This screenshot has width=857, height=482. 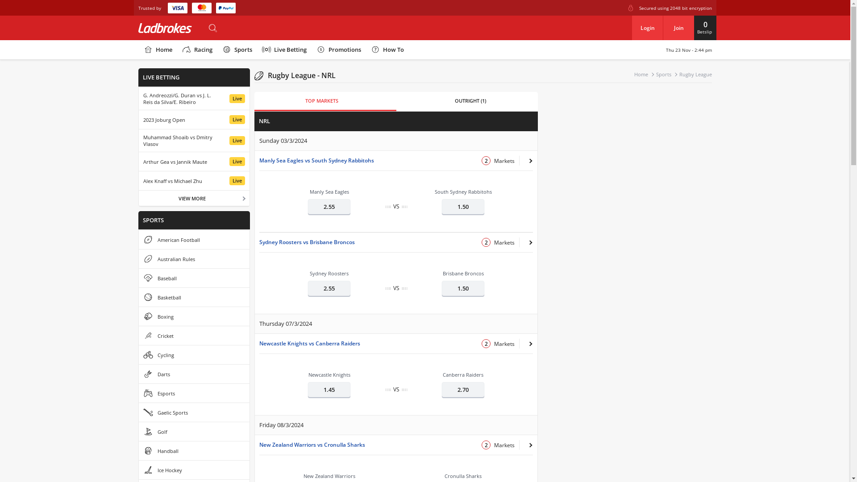 I want to click on 2.70, so click(x=463, y=390).